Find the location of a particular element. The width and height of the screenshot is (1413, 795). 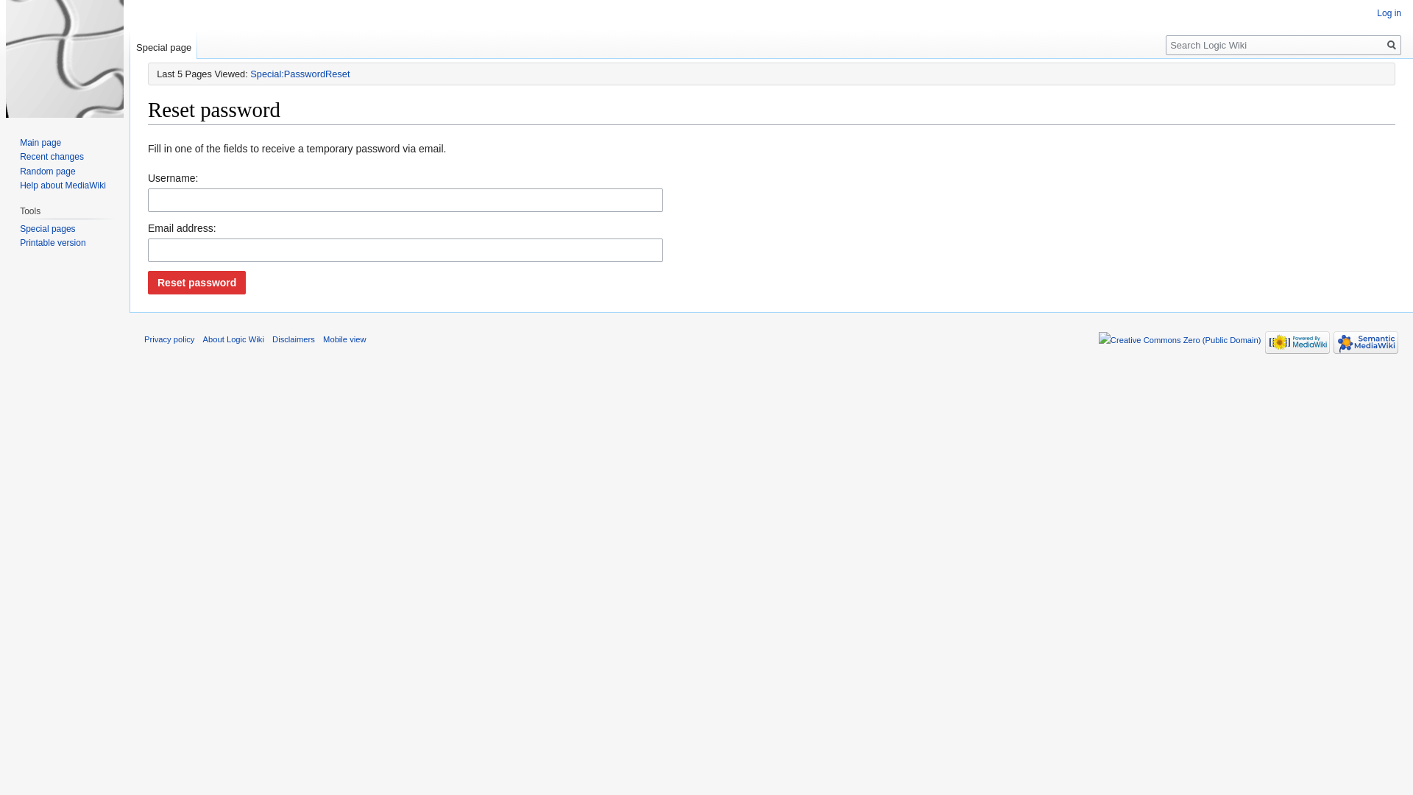

Privacy policy is located at coordinates (169, 339).